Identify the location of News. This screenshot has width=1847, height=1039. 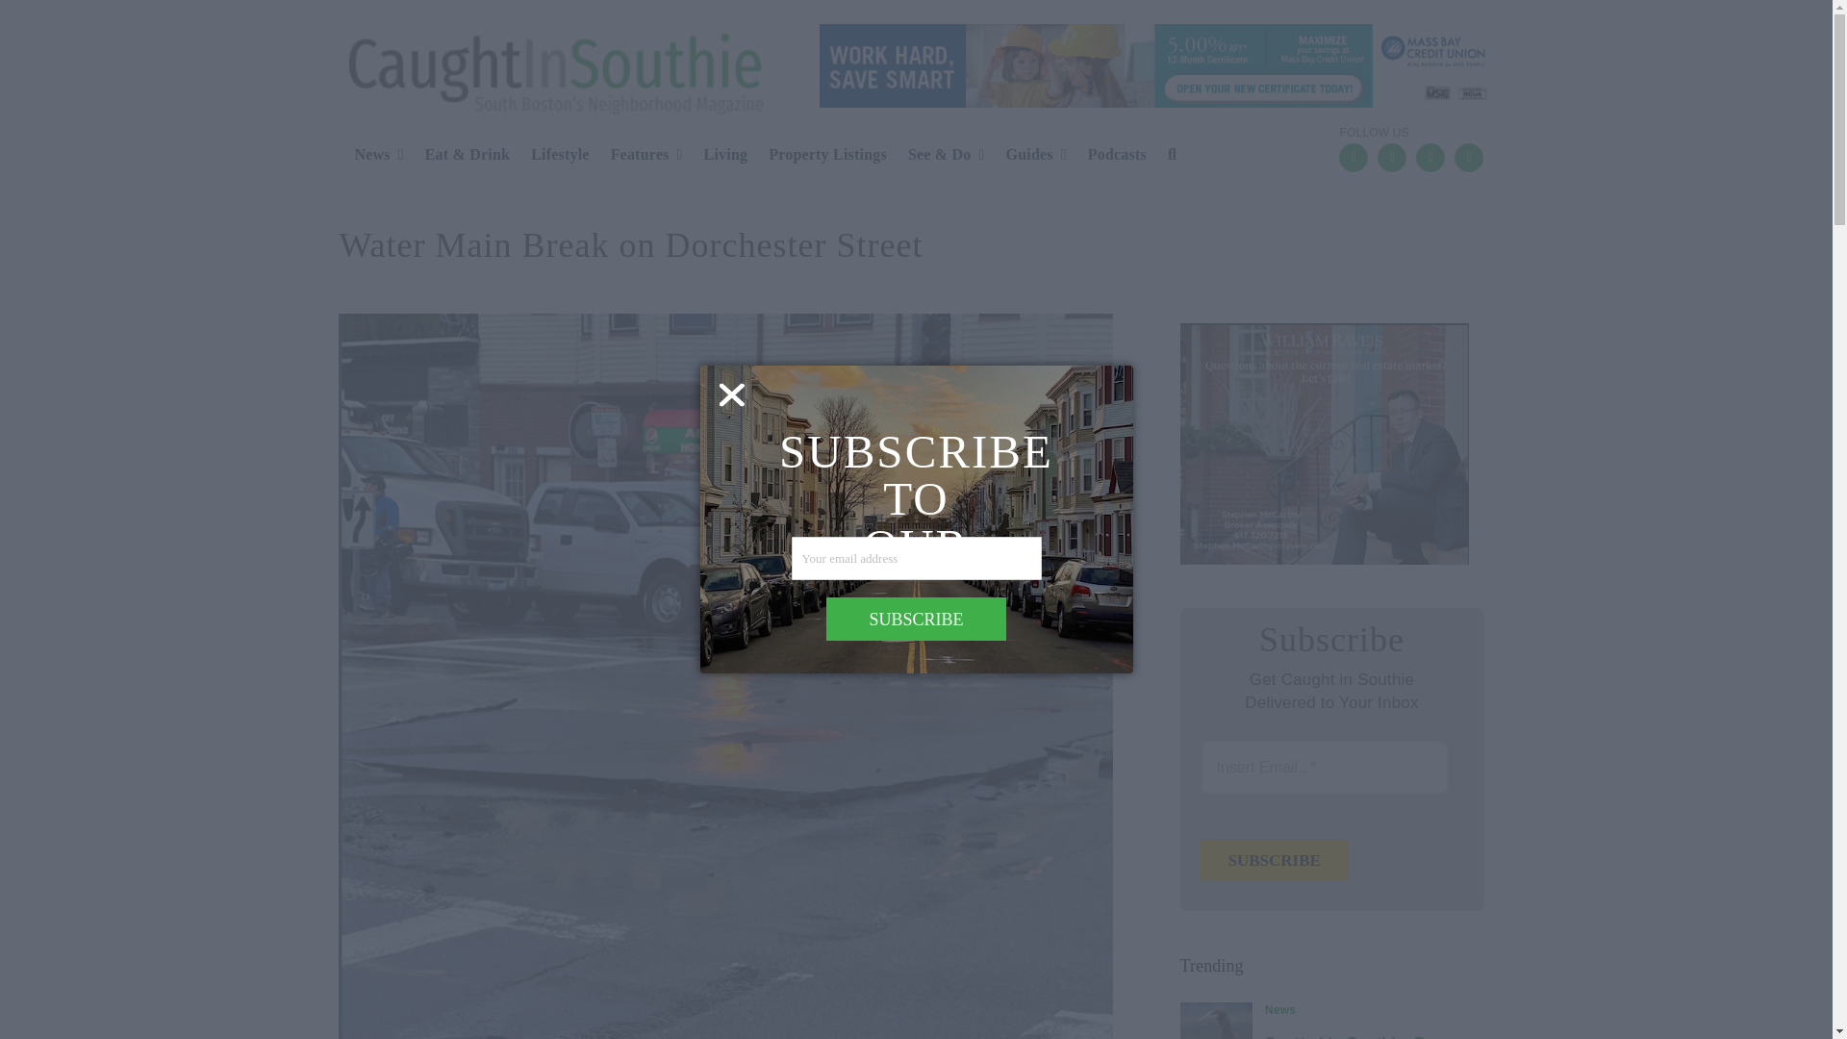
(369, 156).